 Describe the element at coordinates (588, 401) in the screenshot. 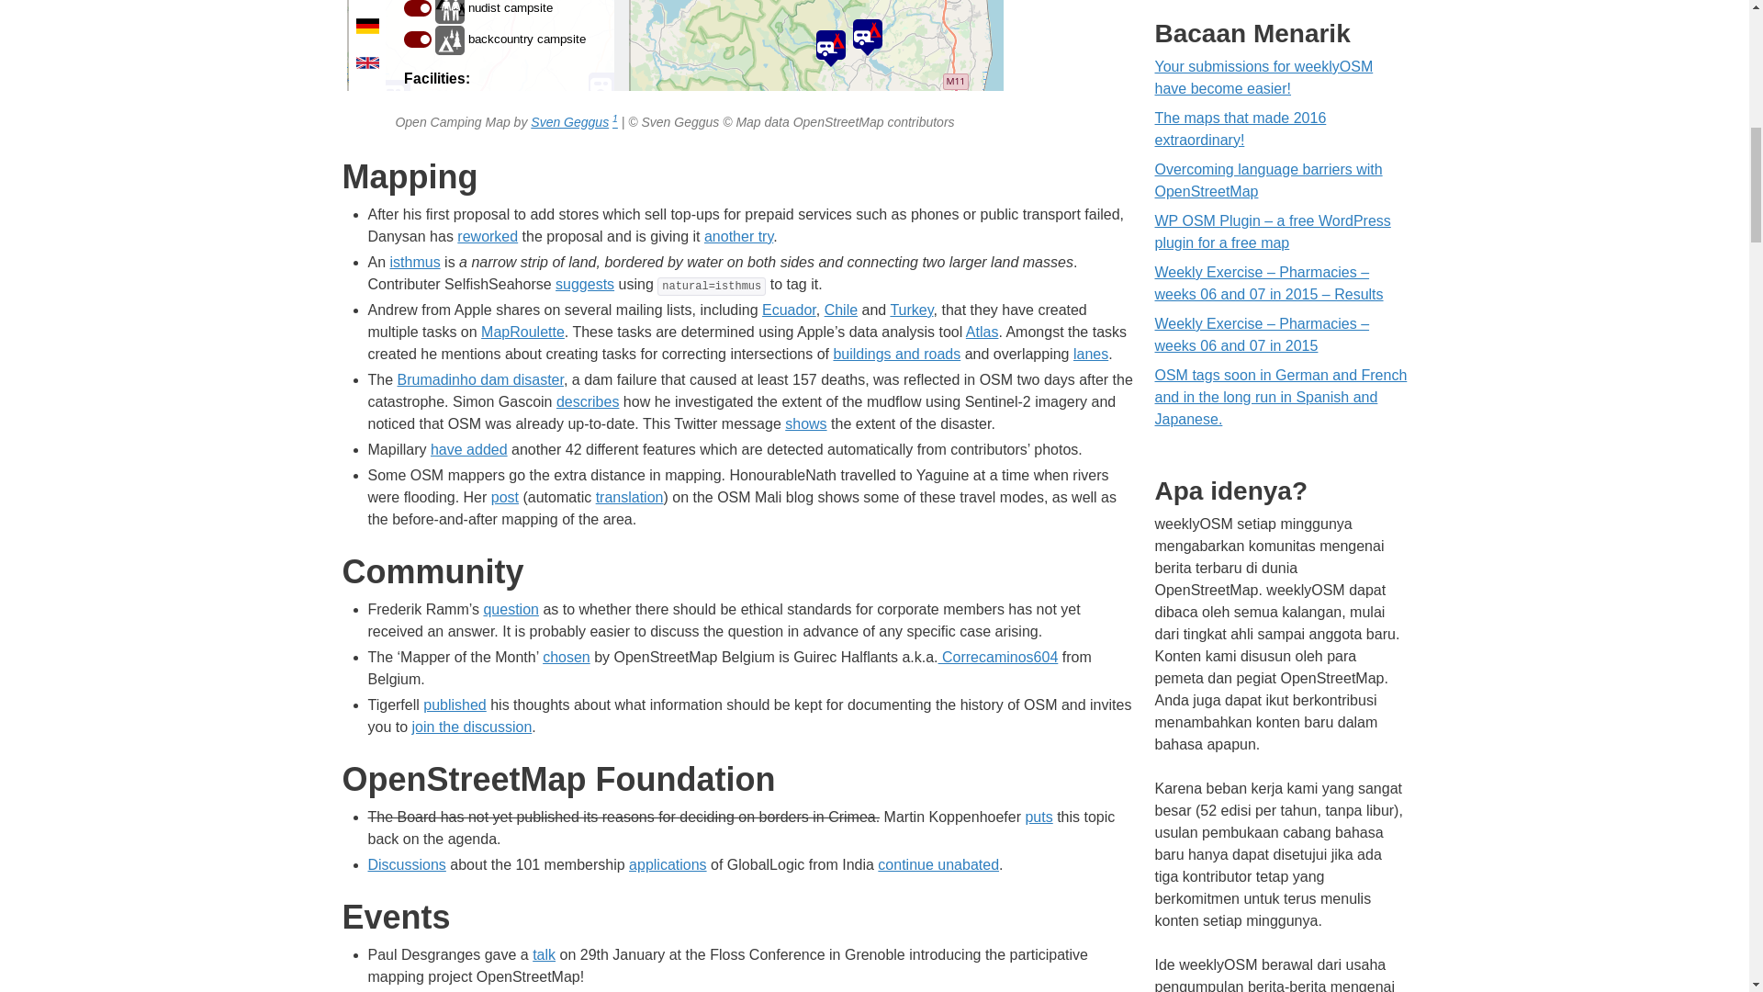

I see `describes` at that location.